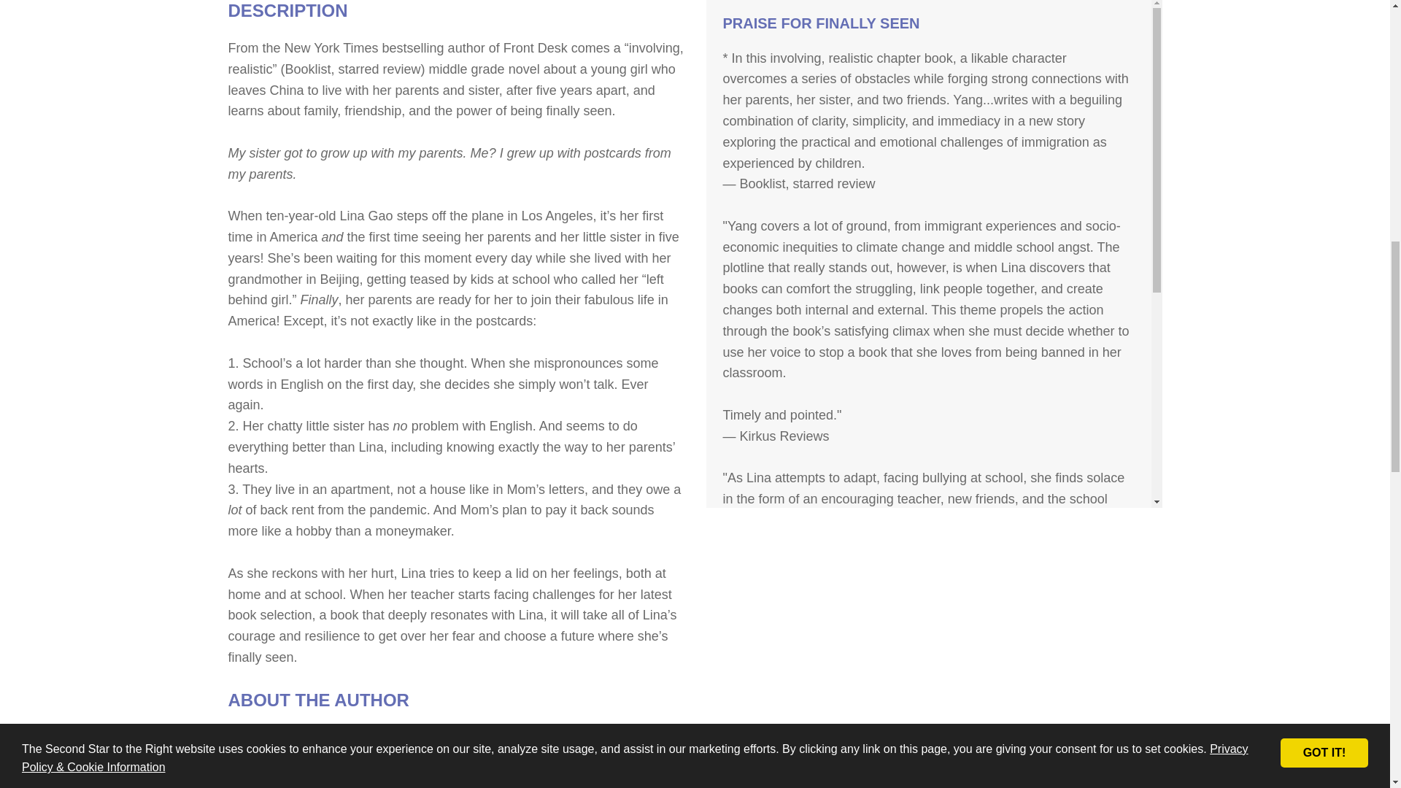 The height and width of the screenshot is (788, 1401). What do you see at coordinates (1324, 54) in the screenshot?
I see `GOT IT!` at bounding box center [1324, 54].